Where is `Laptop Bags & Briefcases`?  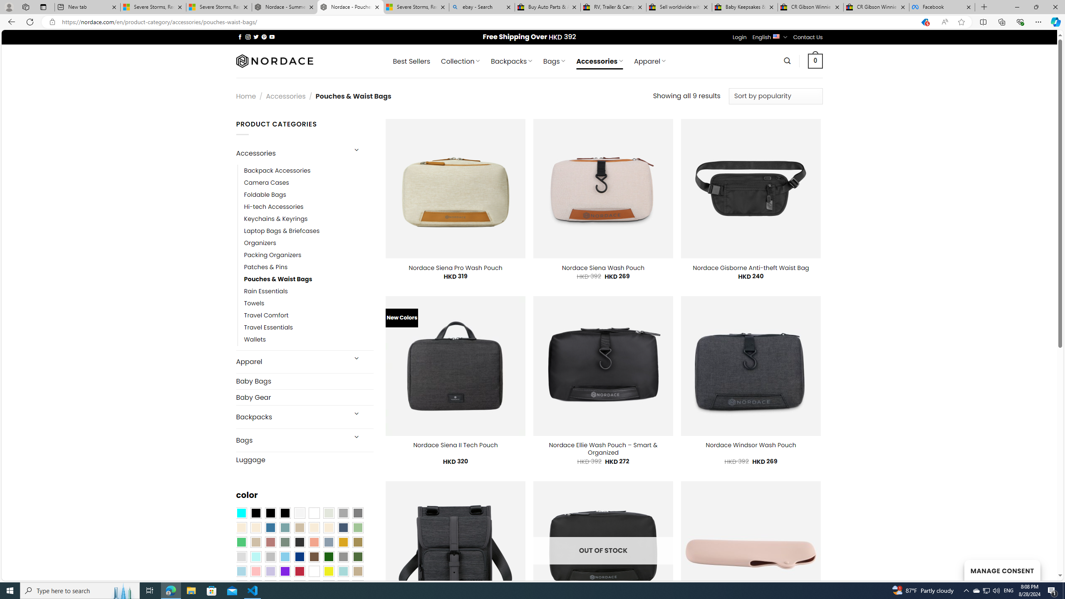 Laptop Bags & Briefcases is located at coordinates (309, 231).